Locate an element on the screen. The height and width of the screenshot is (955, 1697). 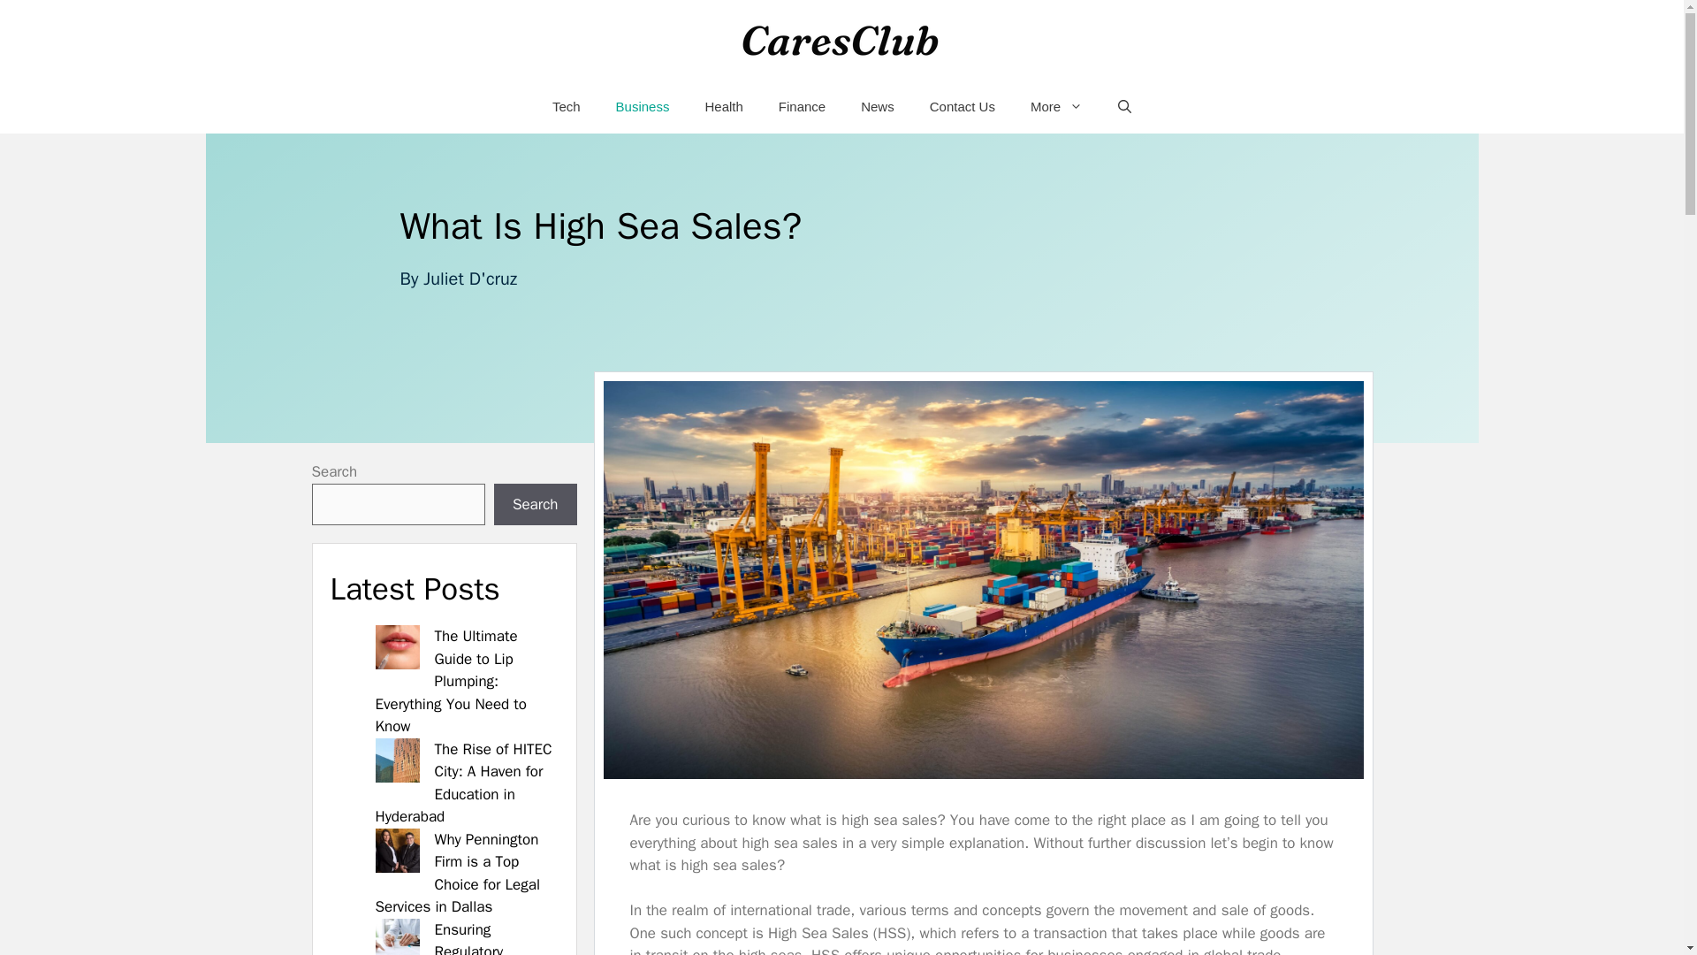
Tech is located at coordinates (566, 106).